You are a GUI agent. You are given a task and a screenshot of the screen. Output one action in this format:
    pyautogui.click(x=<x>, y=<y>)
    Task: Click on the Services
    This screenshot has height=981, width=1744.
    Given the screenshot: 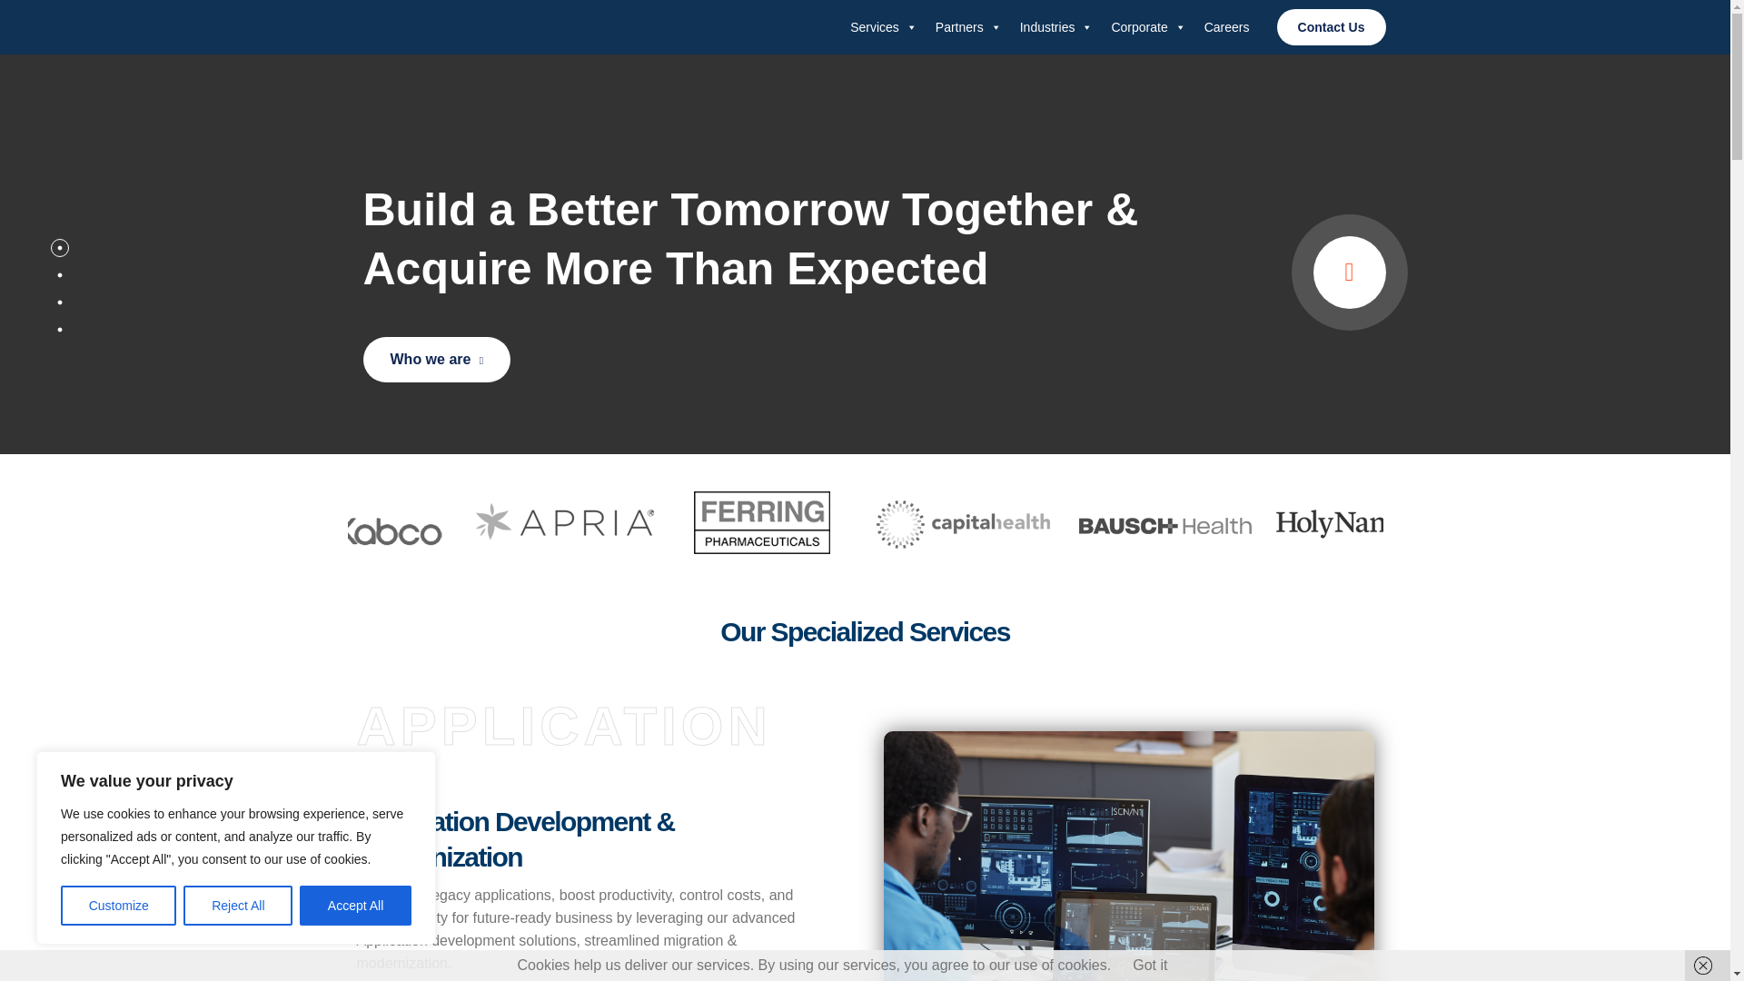 What is the action you would take?
    pyautogui.click(x=883, y=27)
    